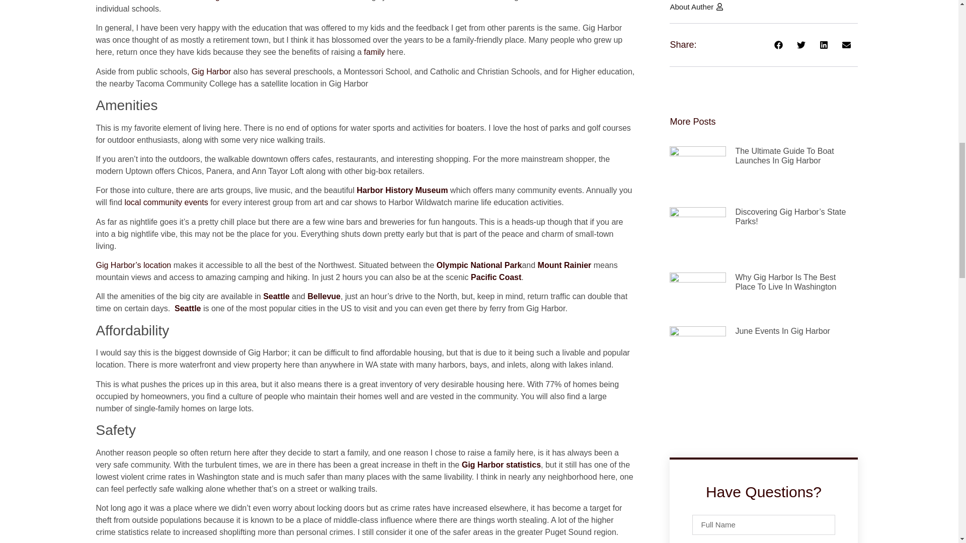 The image size is (966, 543). What do you see at coordinates (231, 1) in the screenshot?
I see `neighborhoods` at bounding box center [231, 1].